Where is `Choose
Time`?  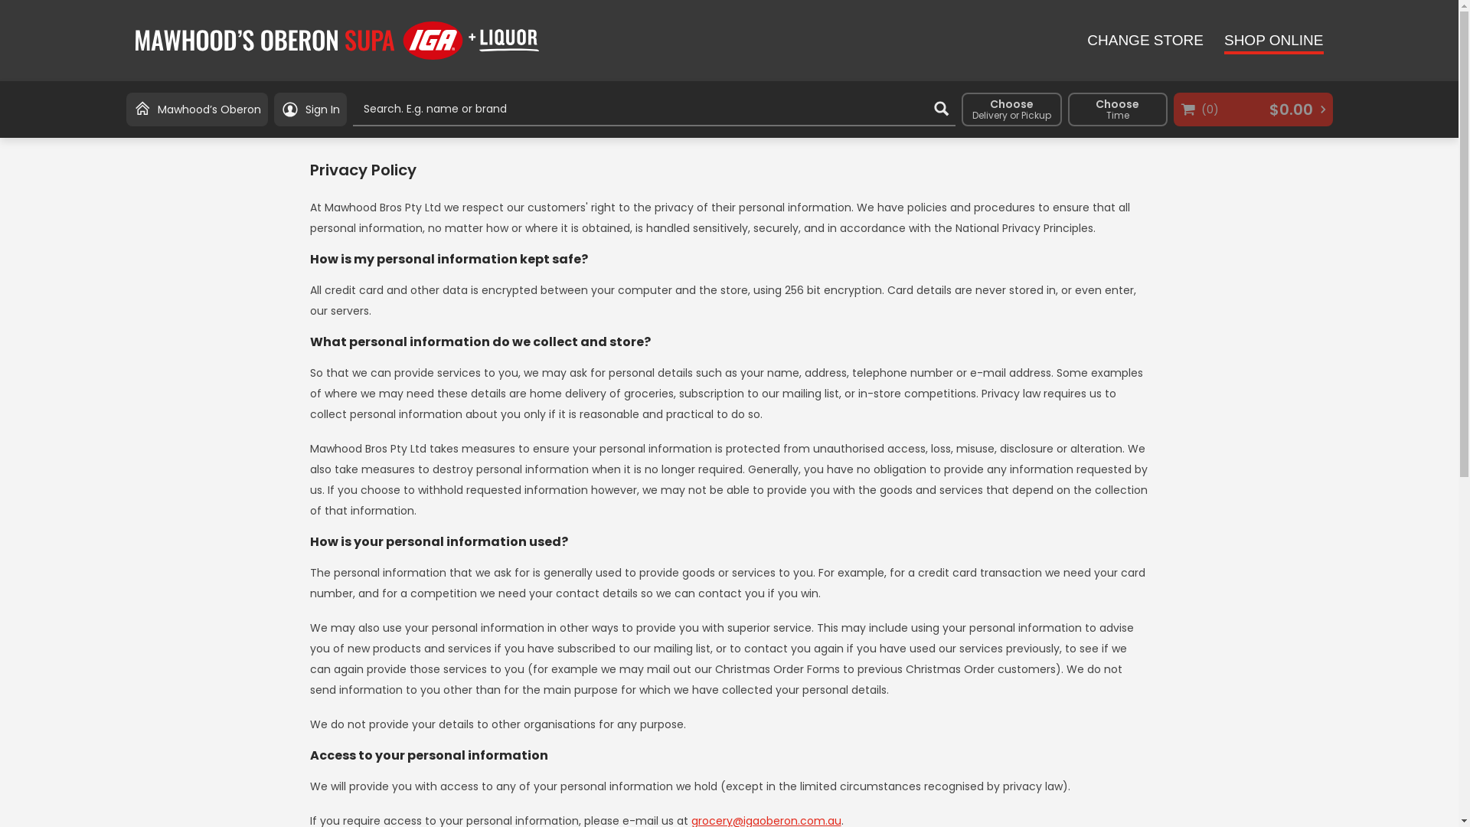 Choose
Time is located at coordinates (1117, 110).